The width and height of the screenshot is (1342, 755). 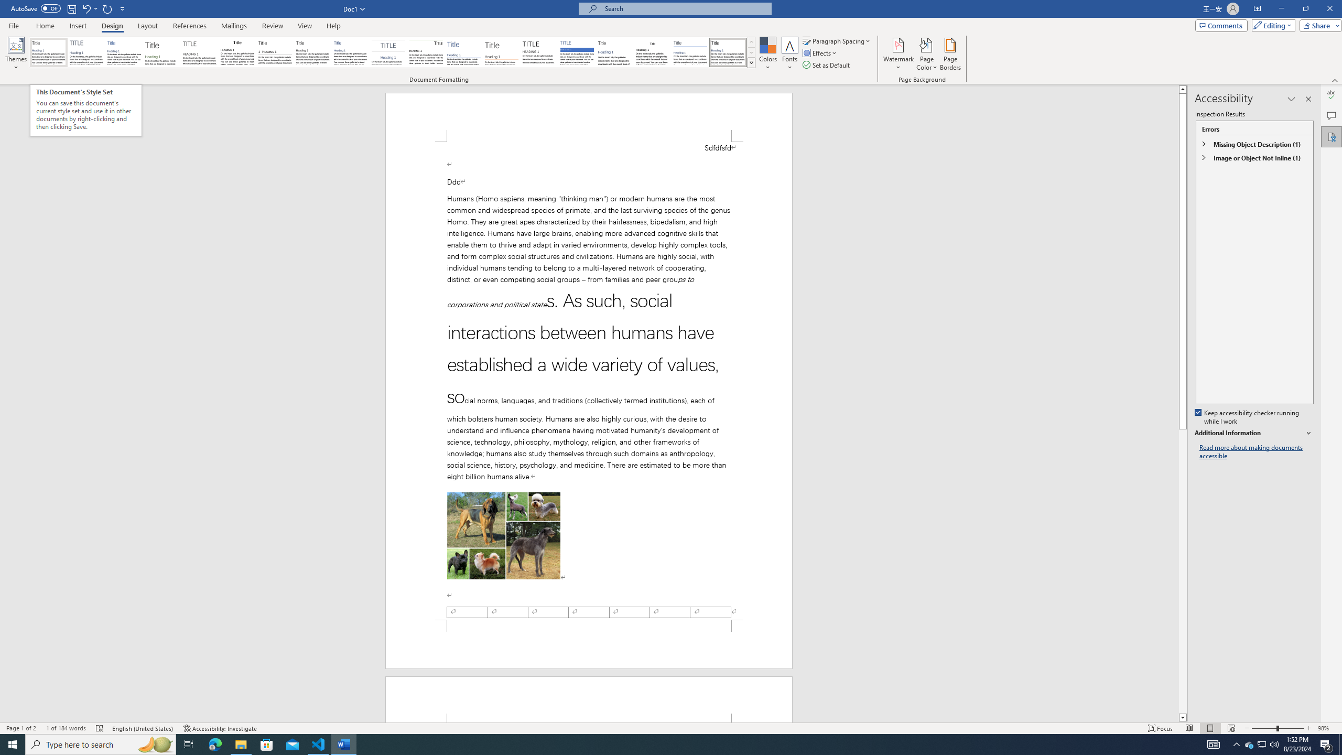 What do you see at coordinates (729, 52) in the screenshot?
I see `Word 2013` at bounding box center [729, 52].